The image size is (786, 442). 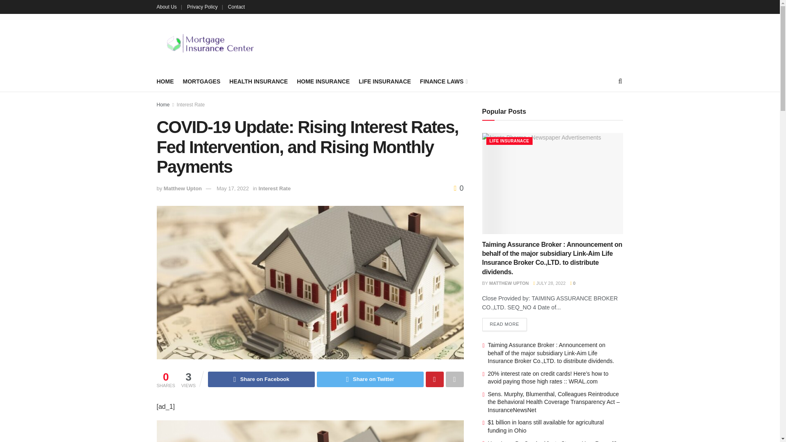 What do you see at coordinates (323, 81) in the screenshot?
I see `HOME INSURANCE` at bounding box center [323, 81].